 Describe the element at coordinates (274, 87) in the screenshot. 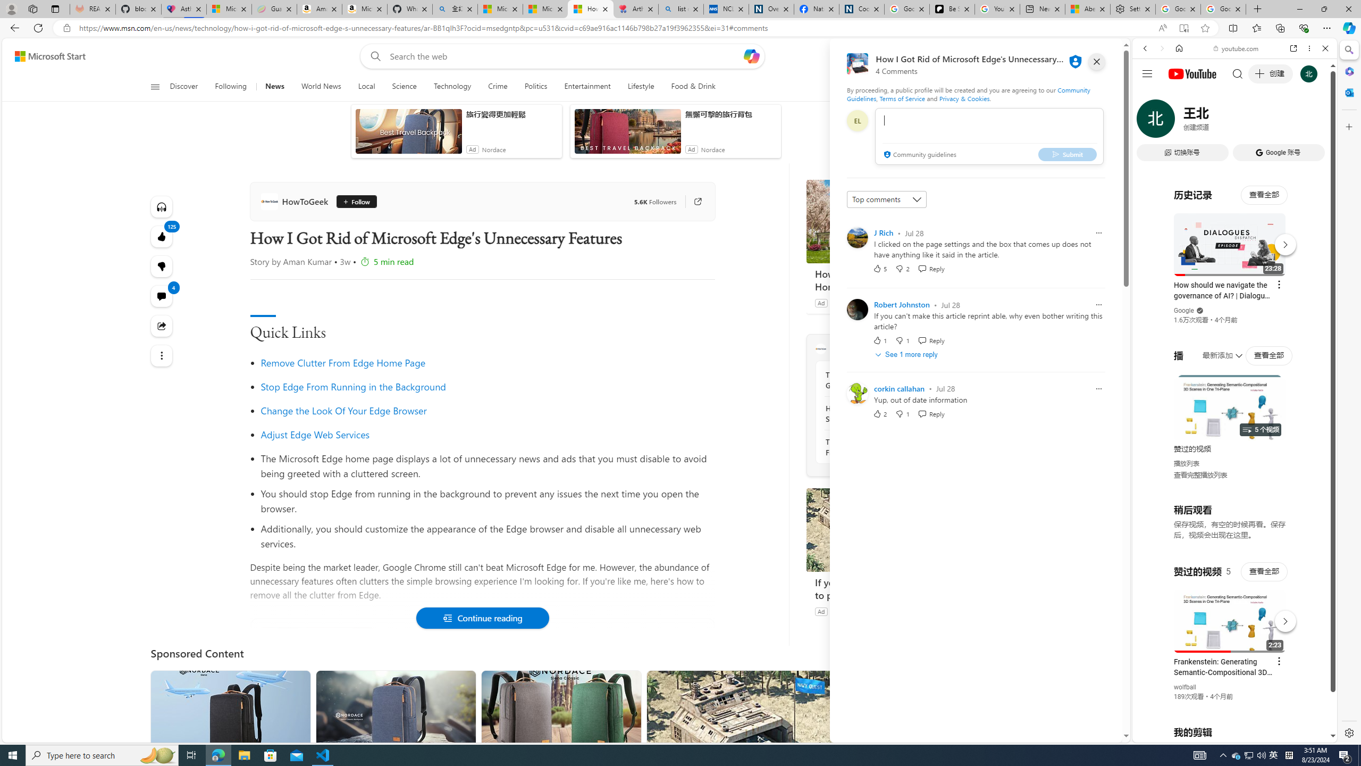

I see `News` at that location.